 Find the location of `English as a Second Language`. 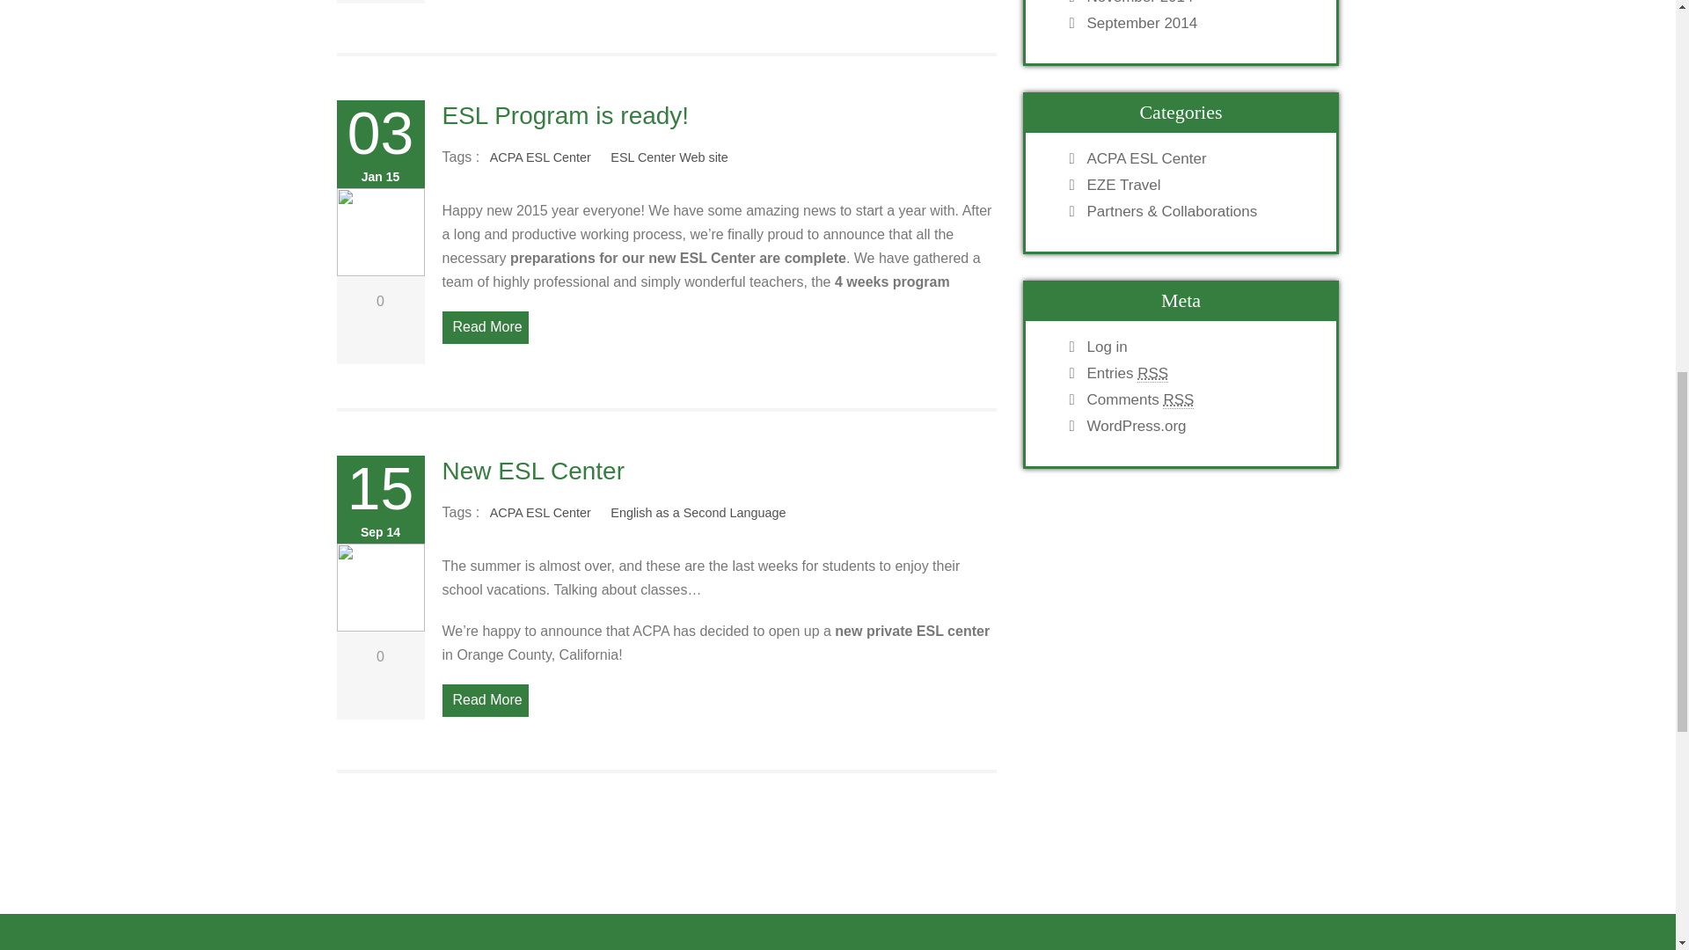

English as a Second Language is located at coordinates (698, 514).